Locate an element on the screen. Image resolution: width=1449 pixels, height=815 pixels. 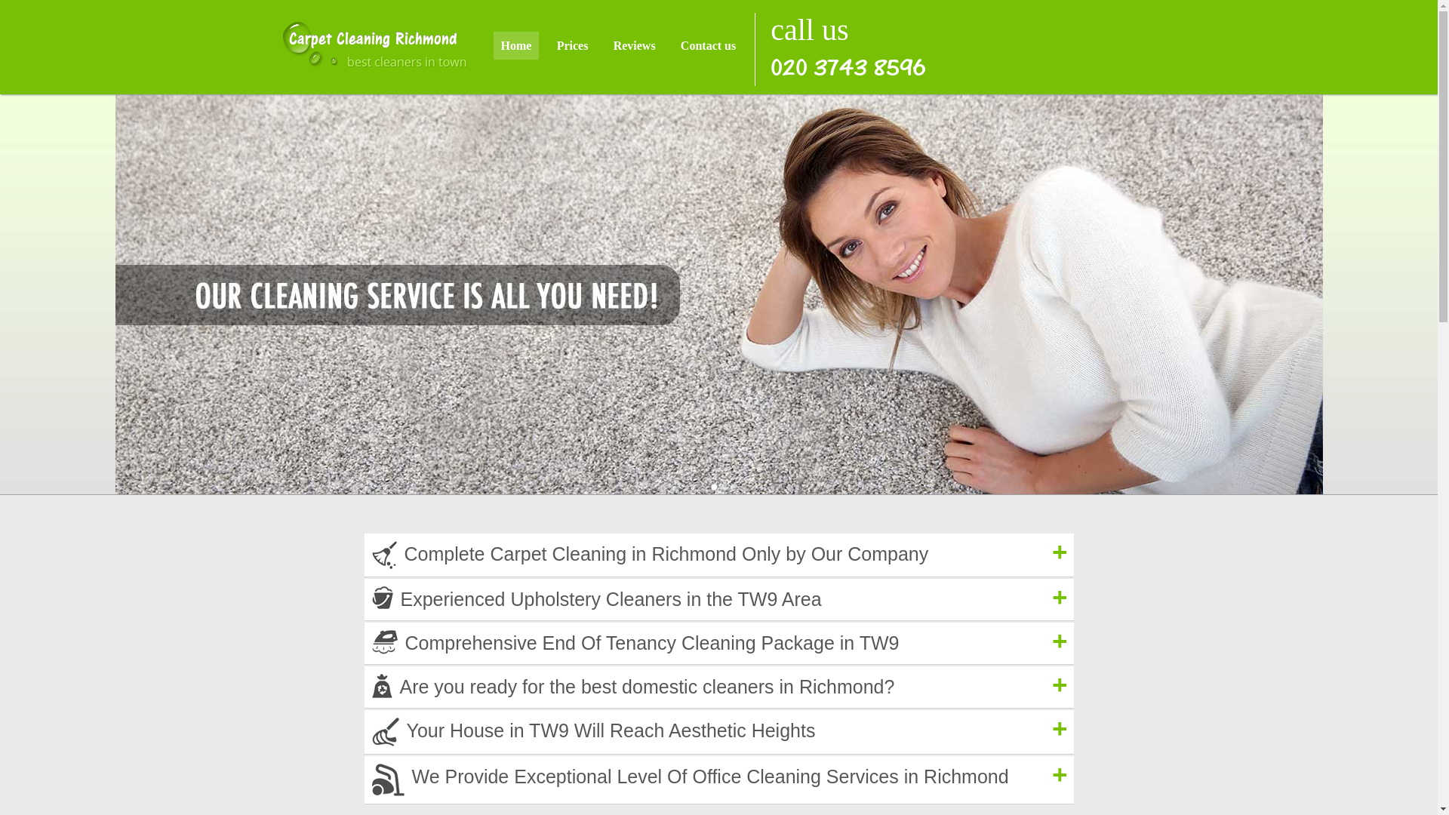
3 is located at coordinates (734, 487).